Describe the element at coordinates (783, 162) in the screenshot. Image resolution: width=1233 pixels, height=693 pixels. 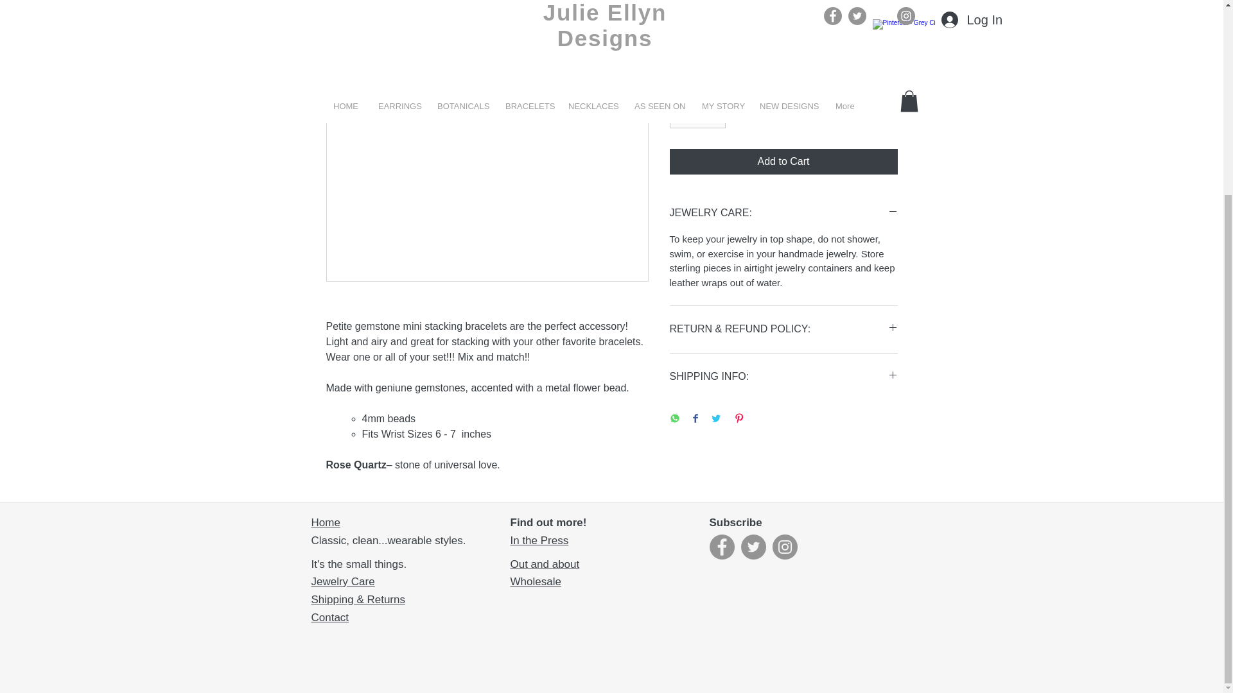
I see `Add to Cart` at that location.